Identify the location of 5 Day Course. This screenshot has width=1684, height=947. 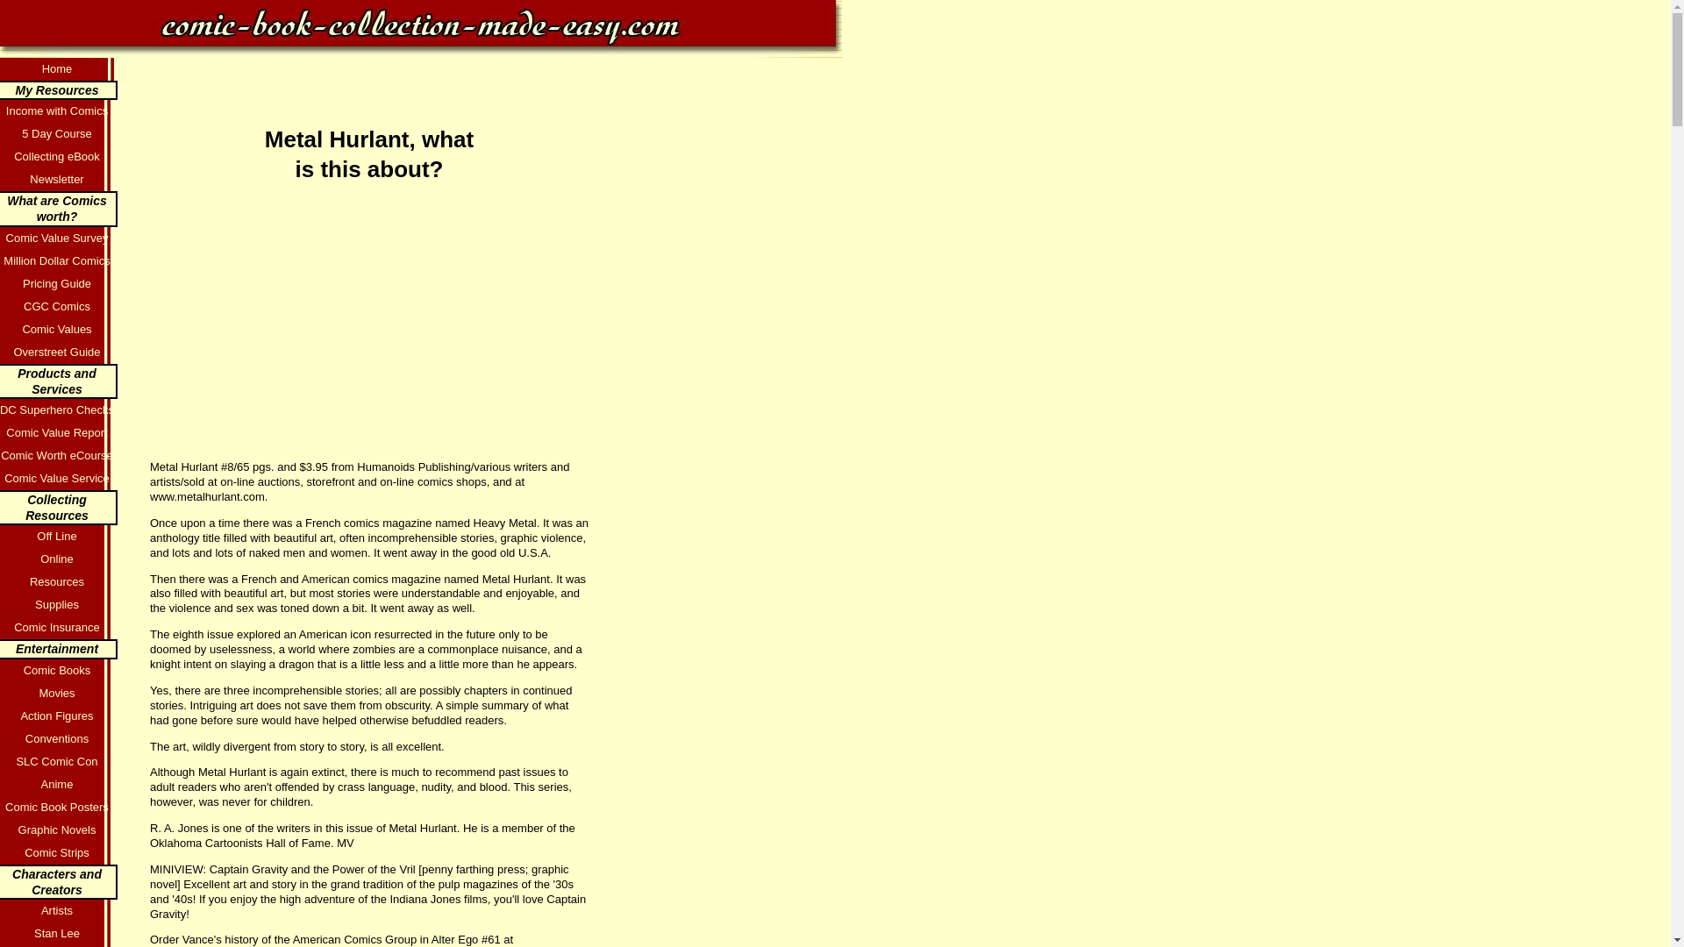
(59, 134).